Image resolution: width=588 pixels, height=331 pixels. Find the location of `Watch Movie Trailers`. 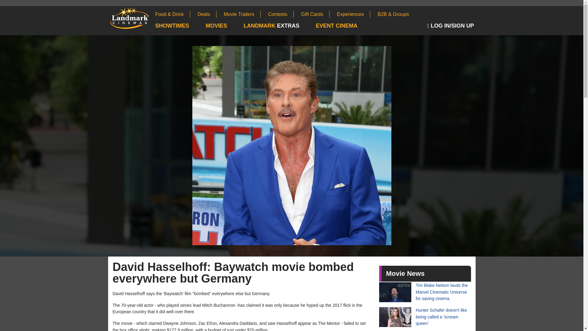

Watch Movie Trailers is located at coordinates (243, 14).